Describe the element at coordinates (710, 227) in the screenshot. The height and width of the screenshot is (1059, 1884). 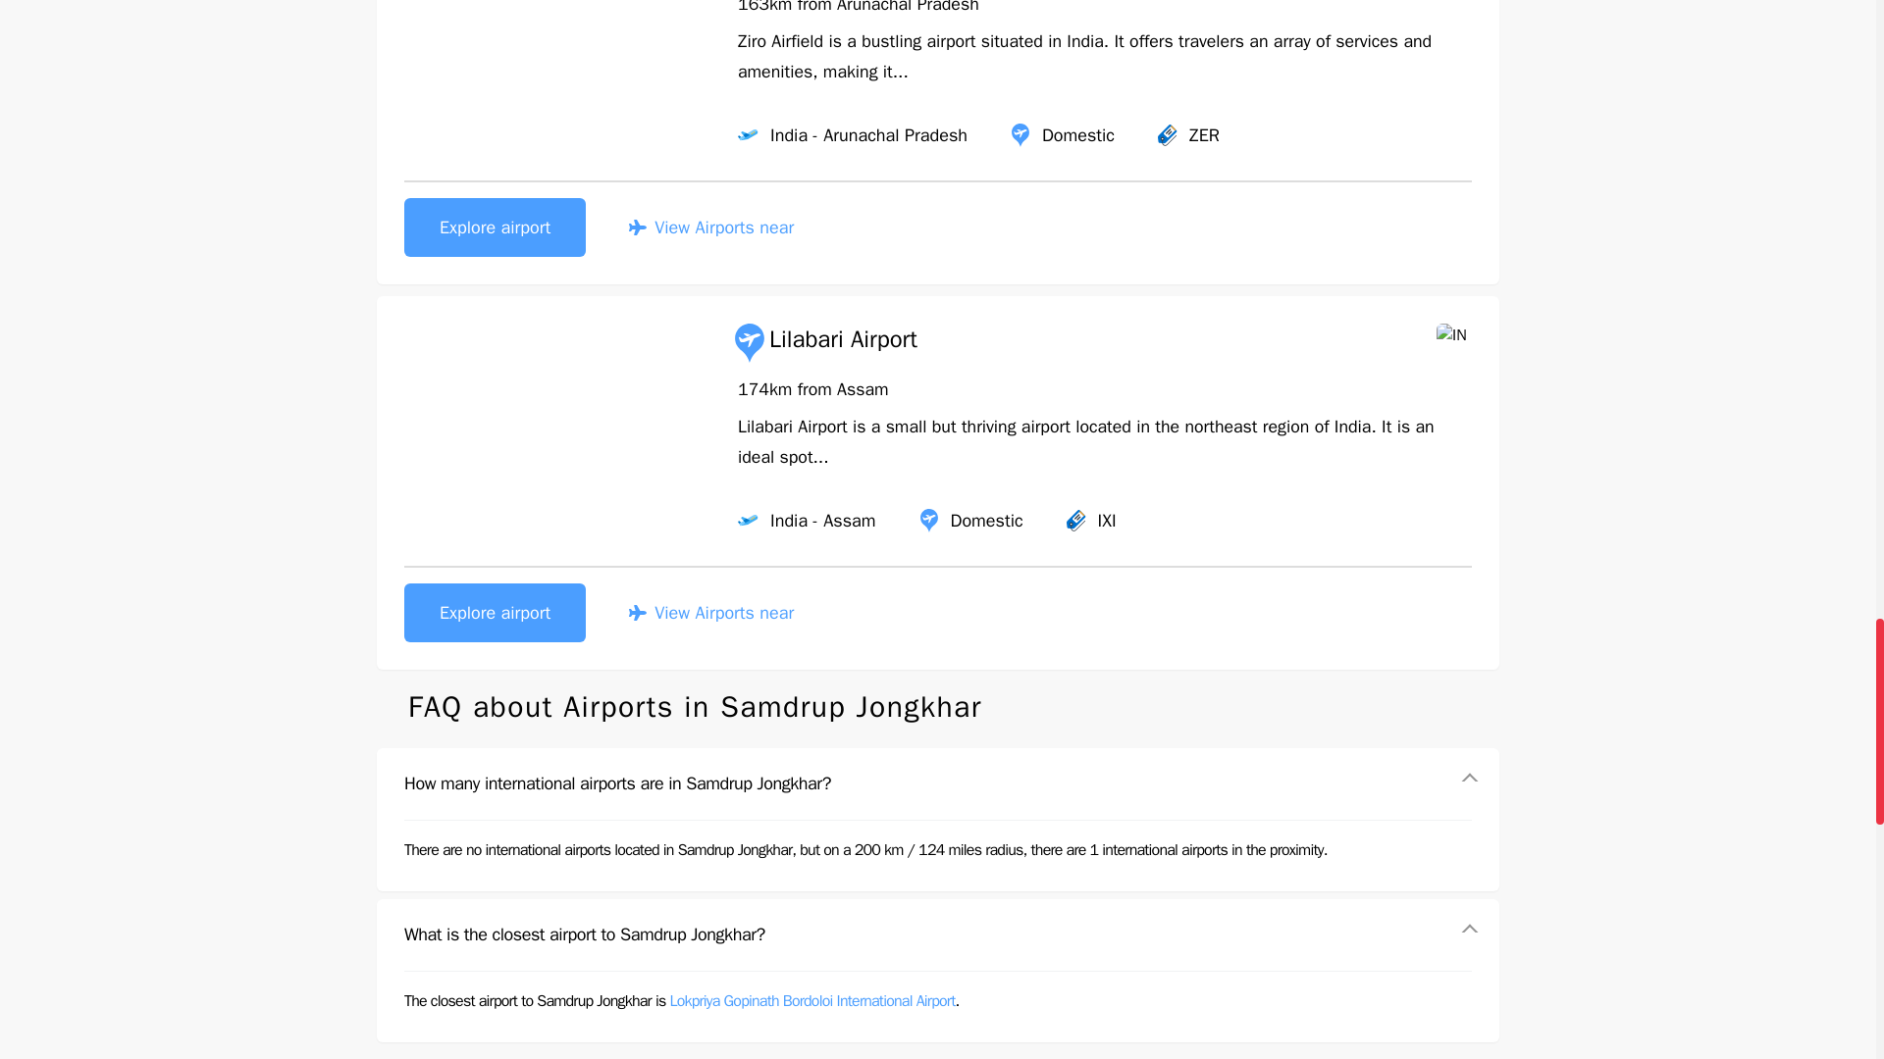
I see `View Airports near` at that location.